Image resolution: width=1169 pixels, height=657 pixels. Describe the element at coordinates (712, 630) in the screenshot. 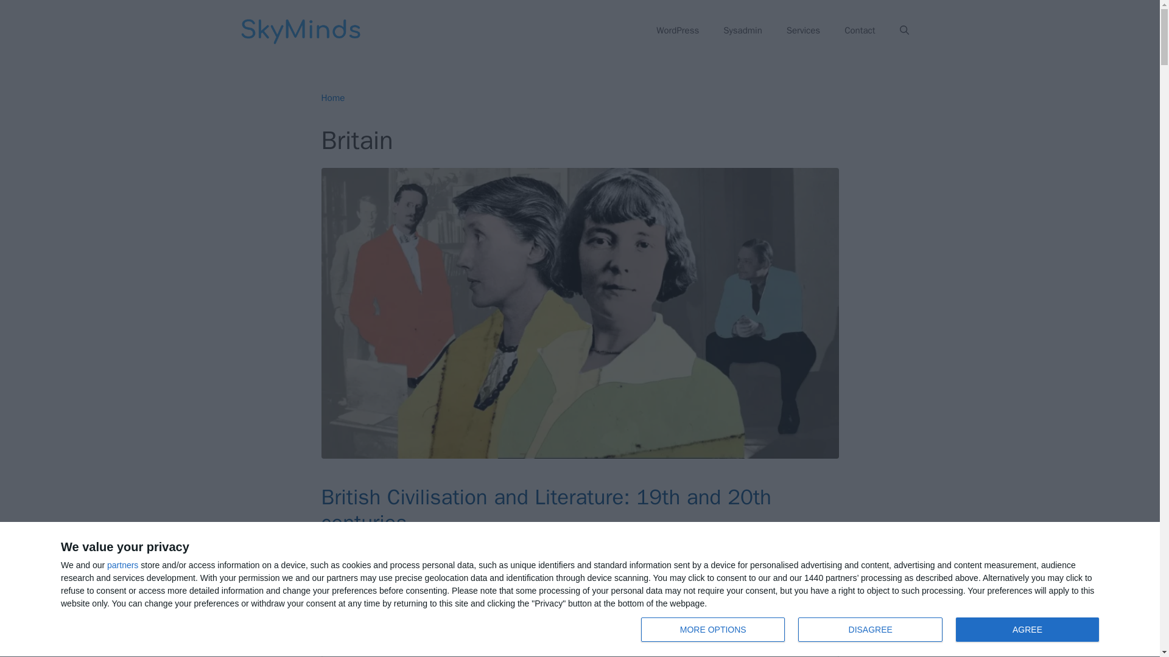

I see `MORE OPTIONS` at that location.